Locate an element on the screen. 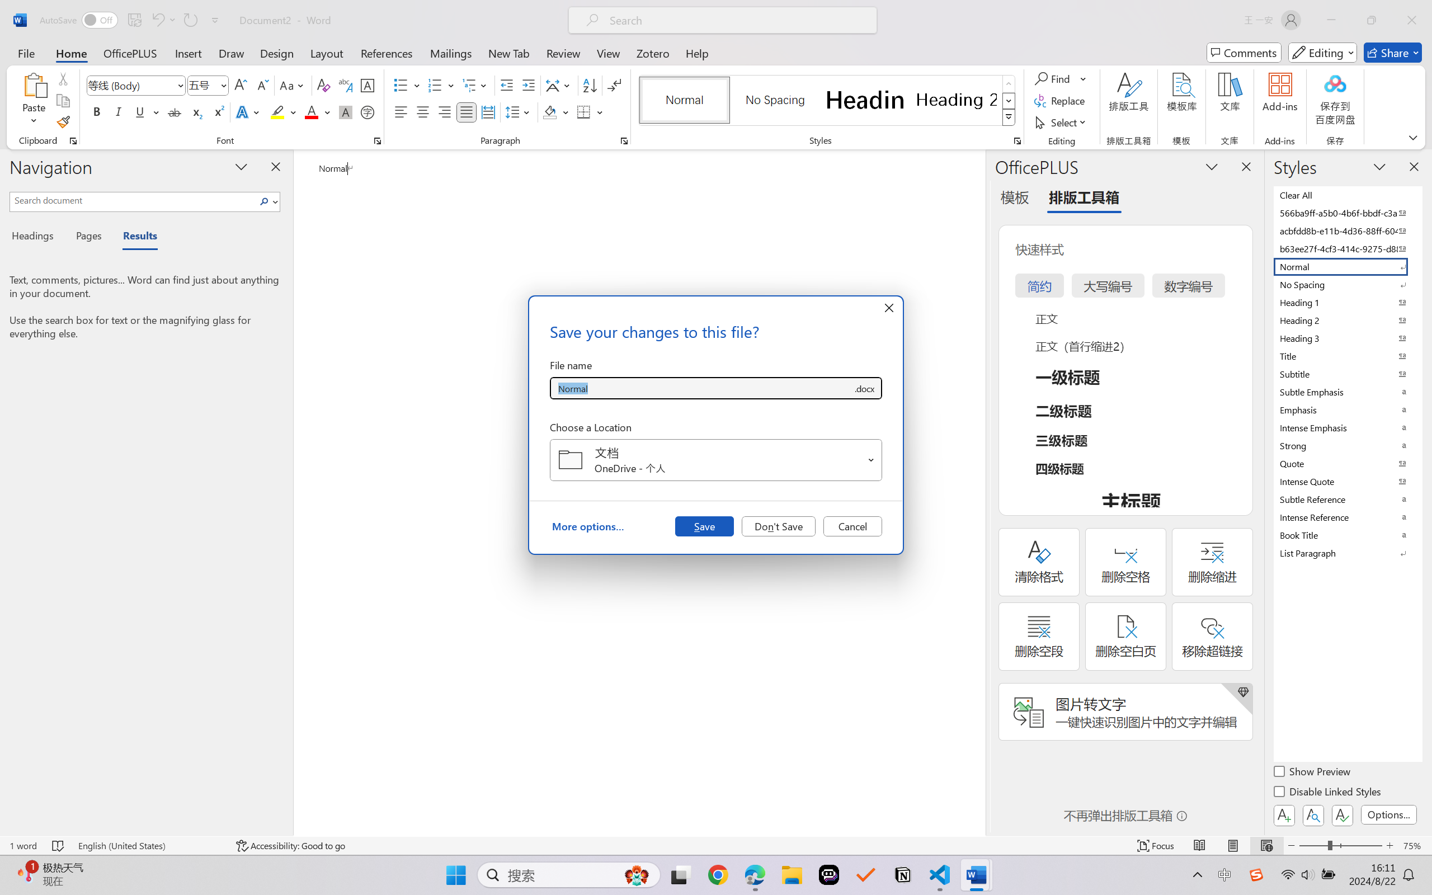 The height and width of the screenshot is (895, 1432). Zotero is located at coordinates (652, 53).